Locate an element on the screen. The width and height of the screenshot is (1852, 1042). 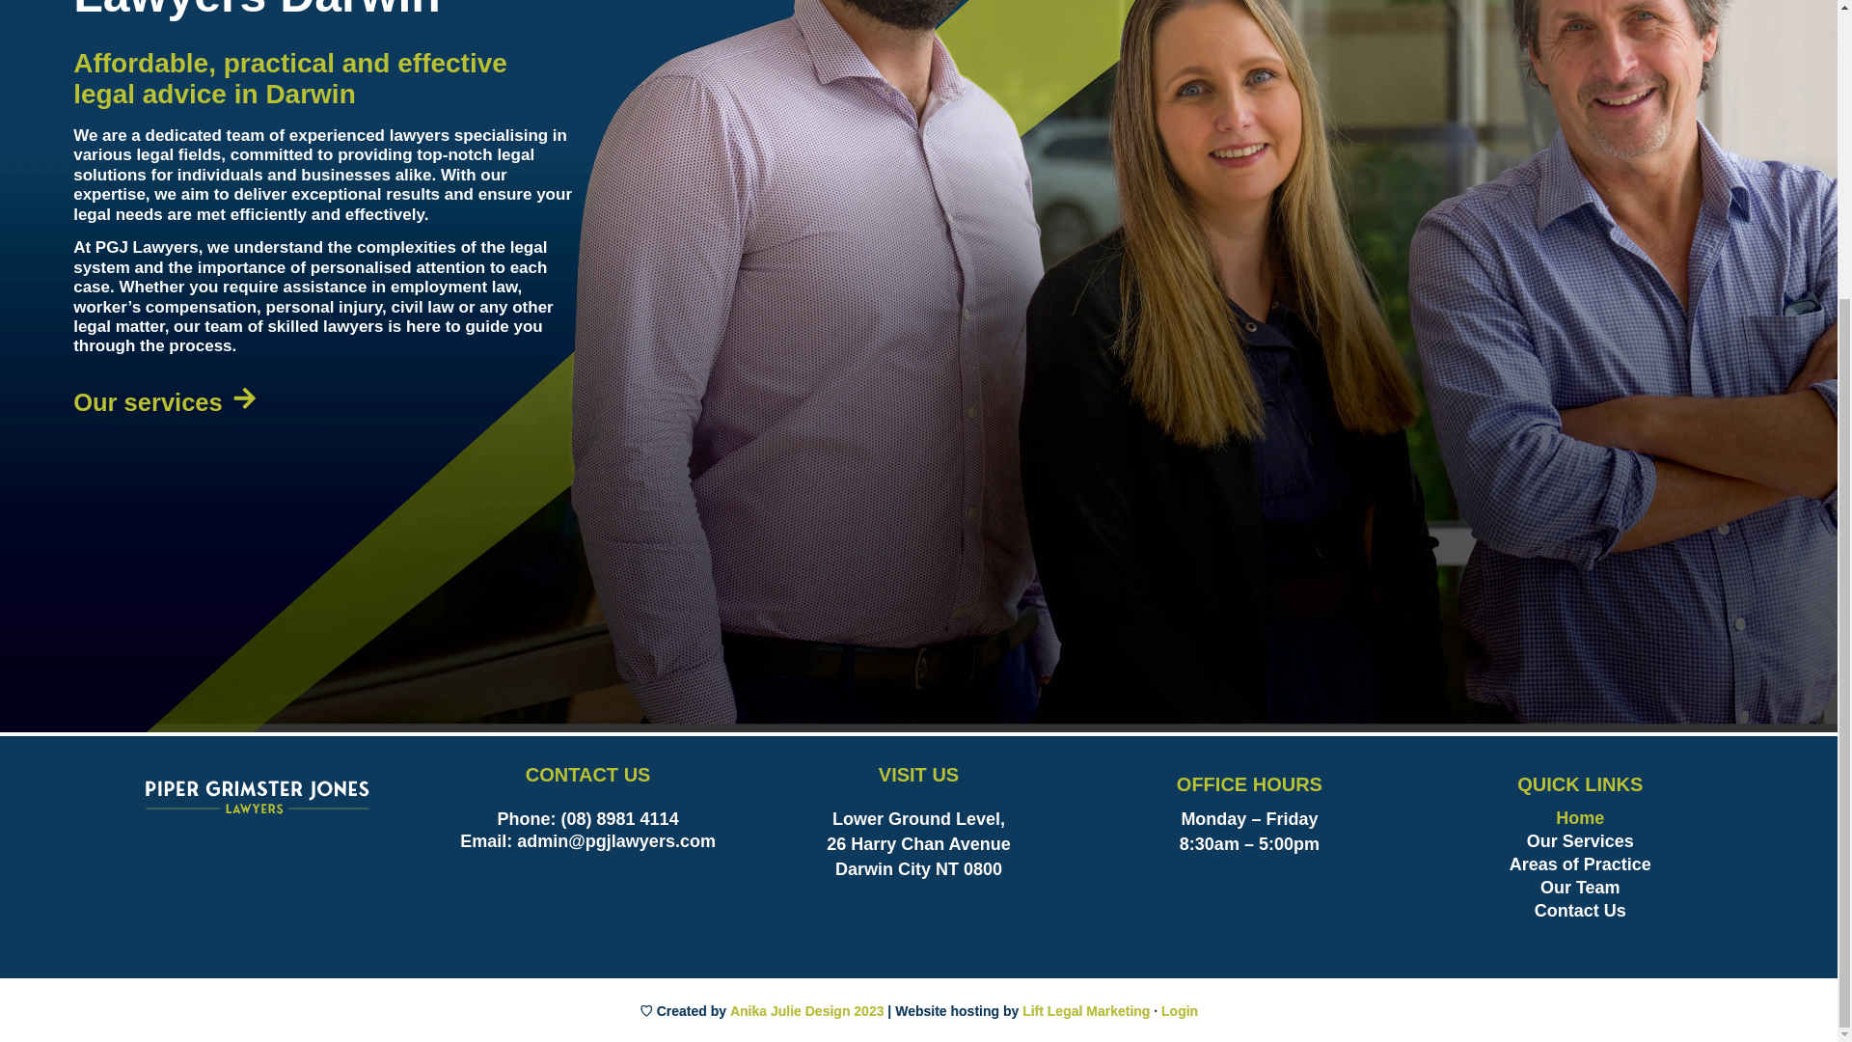
Our Services is located at coordinates (1580, 841).